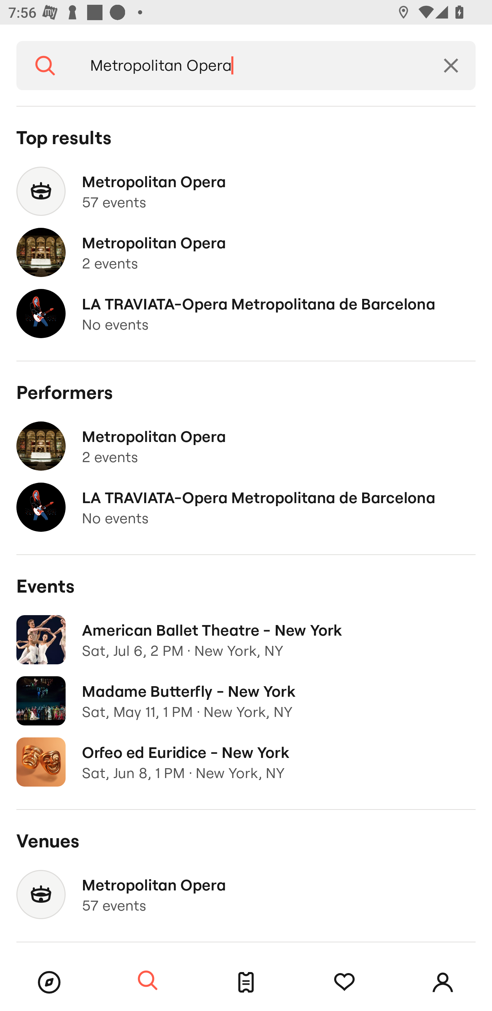  Describe the element at coordinates (443, 982) in the screenshot. I see `Account` at that location.